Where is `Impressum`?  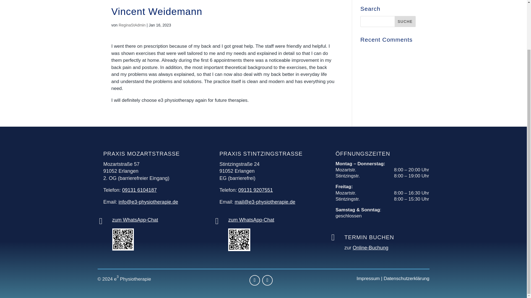 Impressum is located at coordinates (368, 279).